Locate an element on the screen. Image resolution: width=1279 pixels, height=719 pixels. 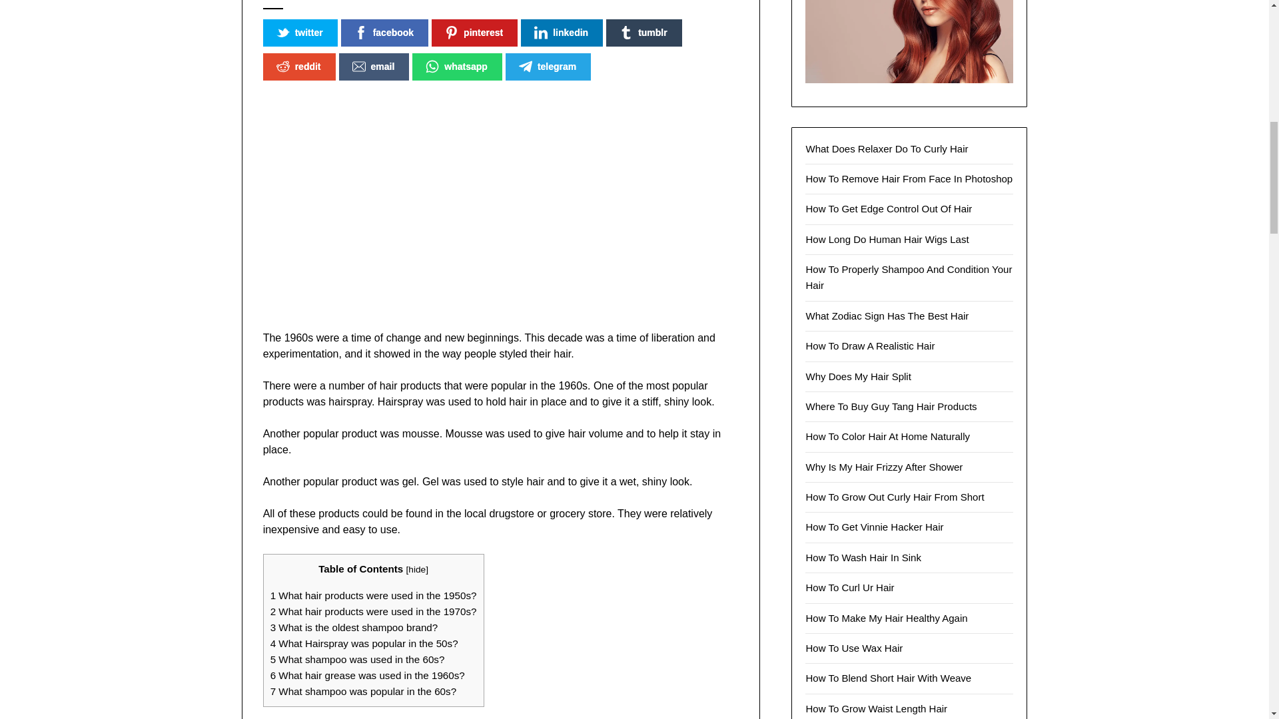
reddit is located at coordinates (299, 67).